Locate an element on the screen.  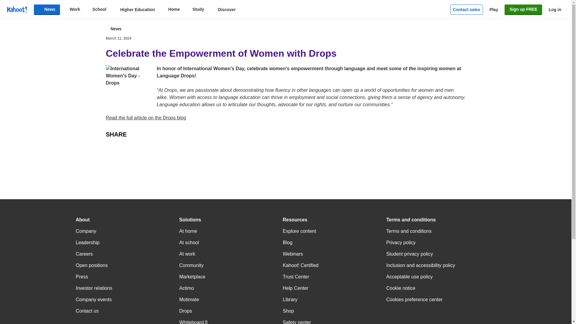
School is located at coordinates (96, 9).